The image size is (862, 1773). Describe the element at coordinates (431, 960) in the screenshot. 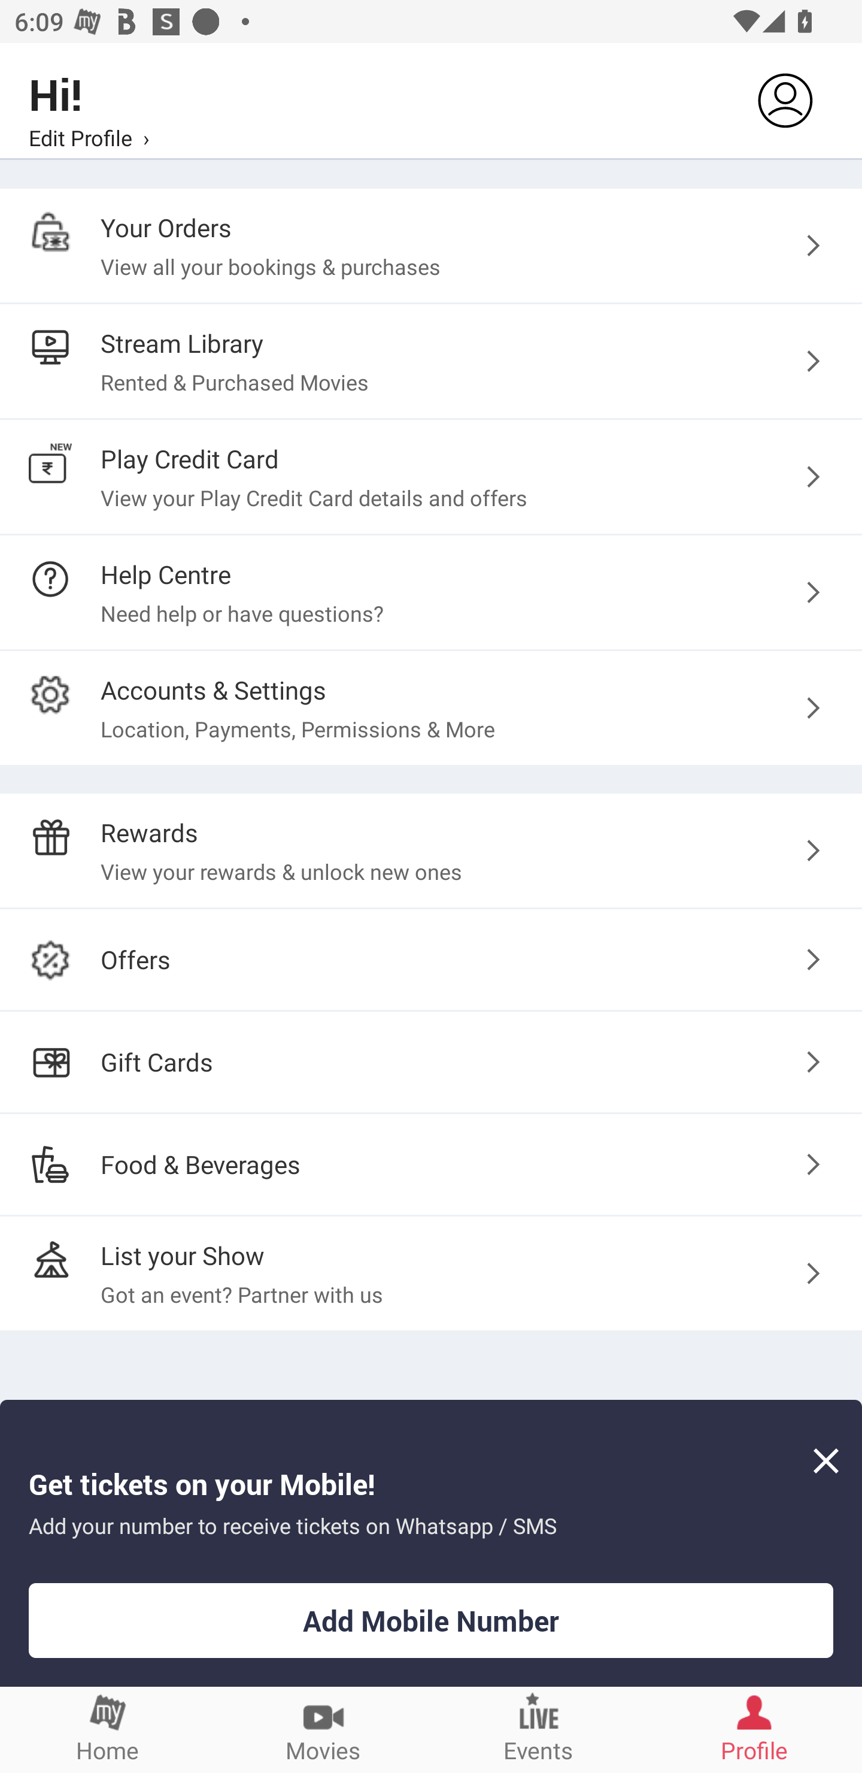

I see `Offers` at that location.